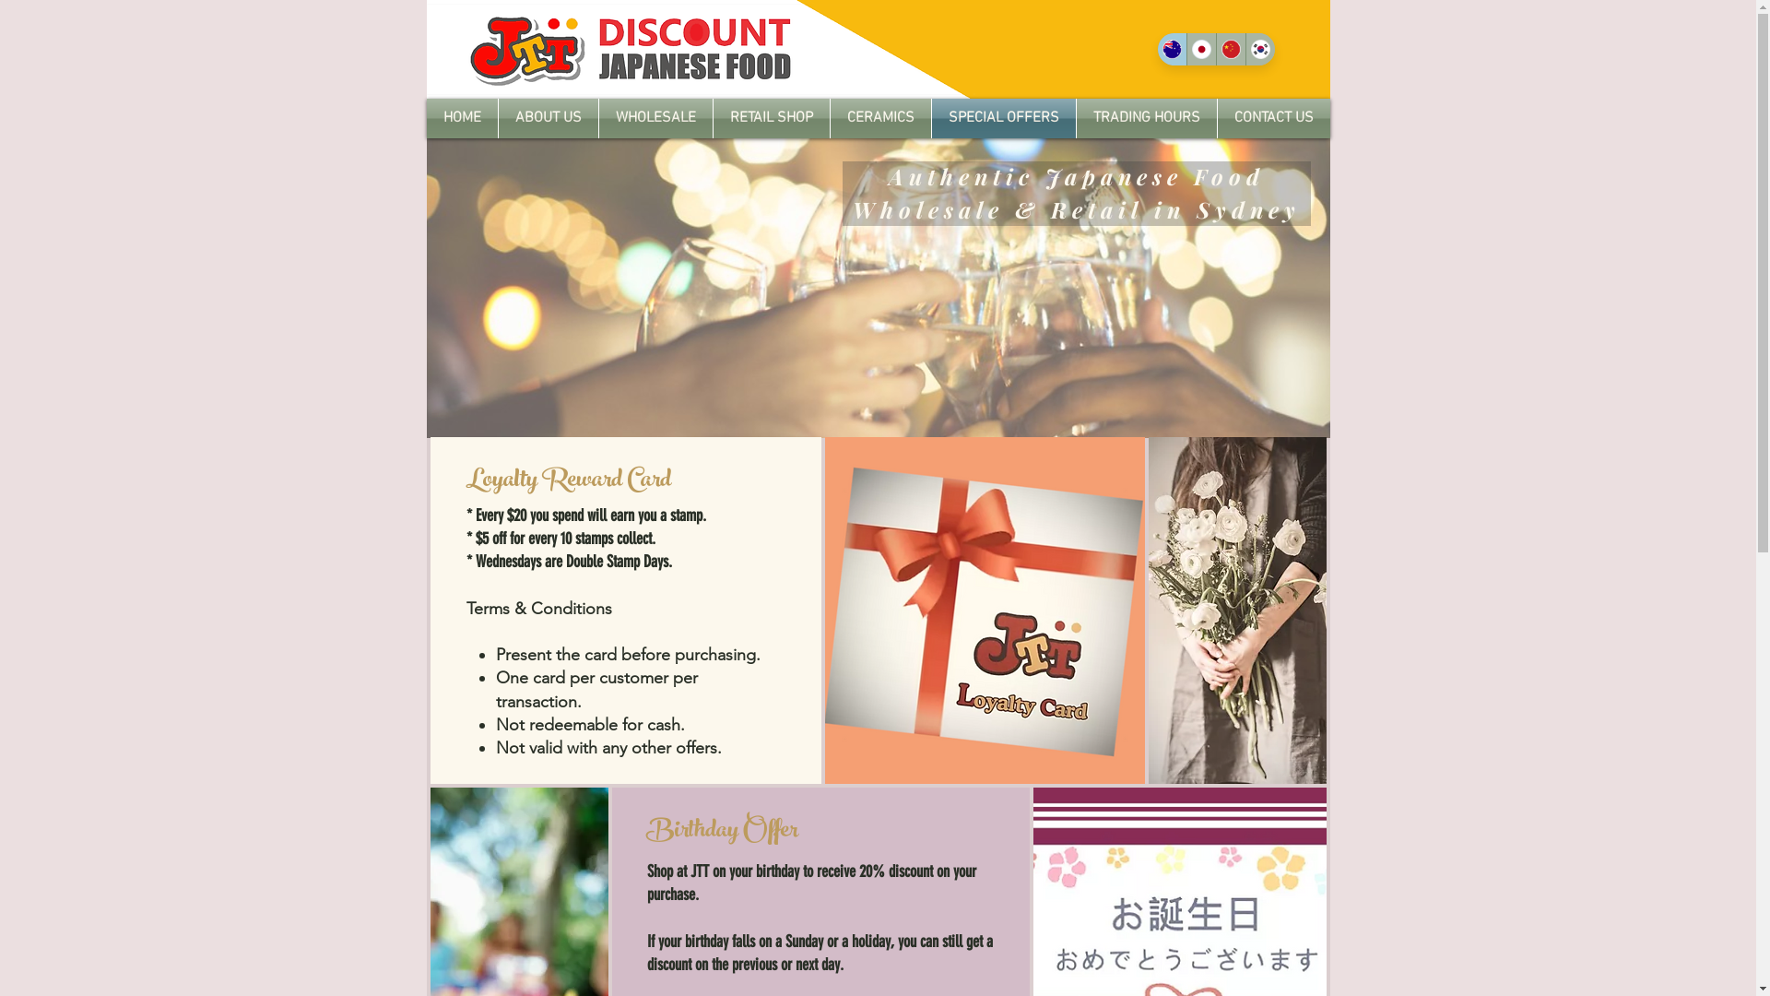  I want to click on CONTACT US, so click(1273, 118).